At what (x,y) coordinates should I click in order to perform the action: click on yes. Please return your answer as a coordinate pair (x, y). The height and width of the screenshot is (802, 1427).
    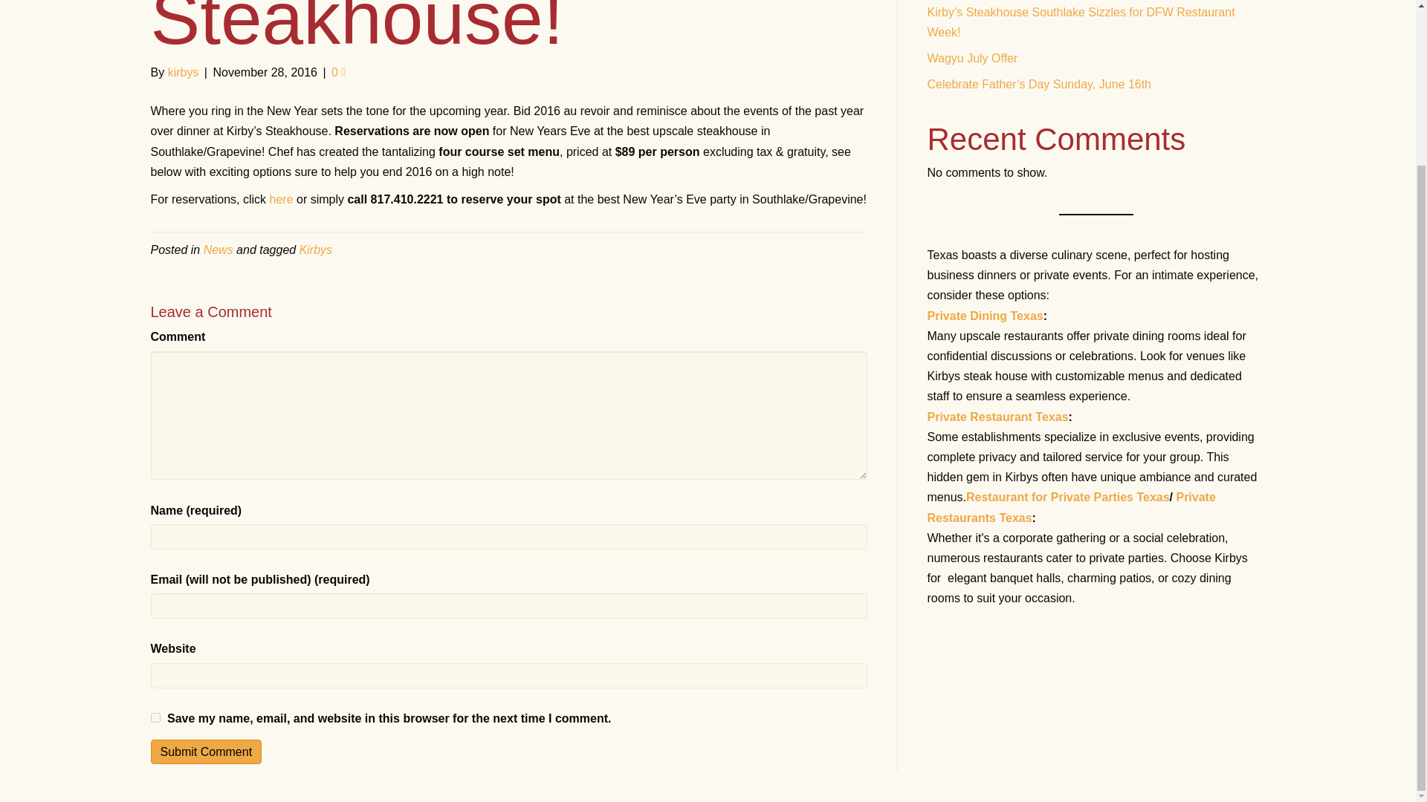
    Looking at the image, I should click on (155, 717).